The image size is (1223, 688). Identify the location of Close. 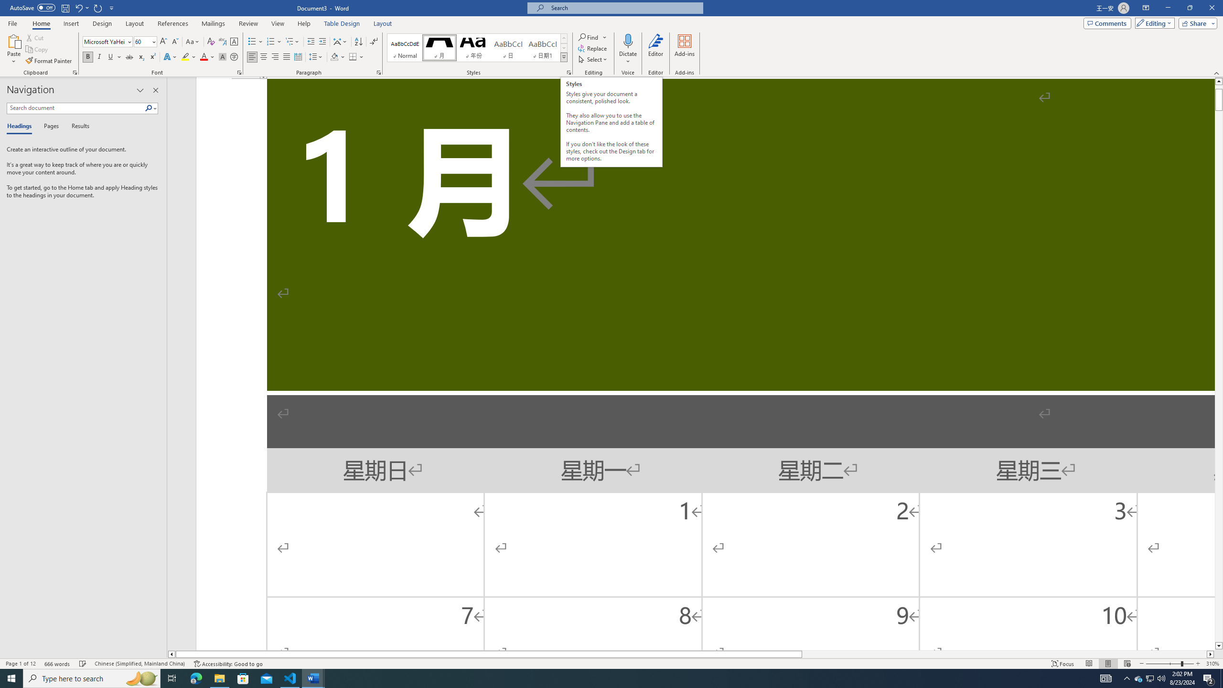
(1212, 8).